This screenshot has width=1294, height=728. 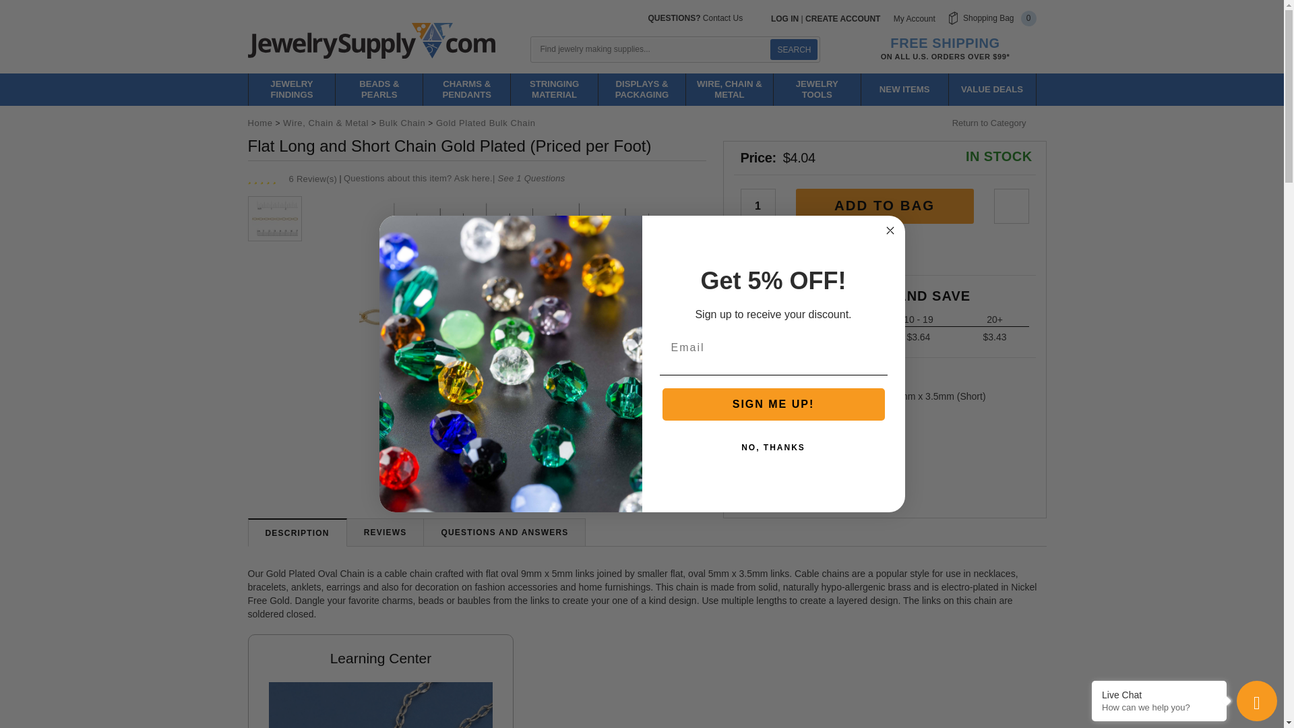 What do you see at coordinates (554, 89) in the screenshot?
I see `STRINGING MATERIAL` at bounding box center [554, 89].